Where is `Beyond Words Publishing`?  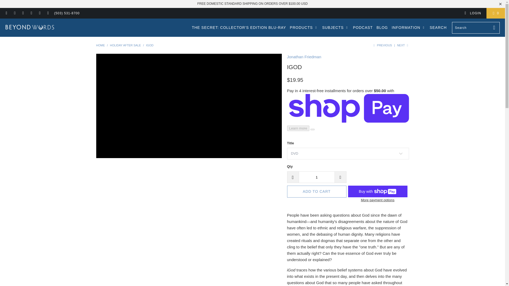
Beyond Words Publishing is located at coordinates (100, 45).